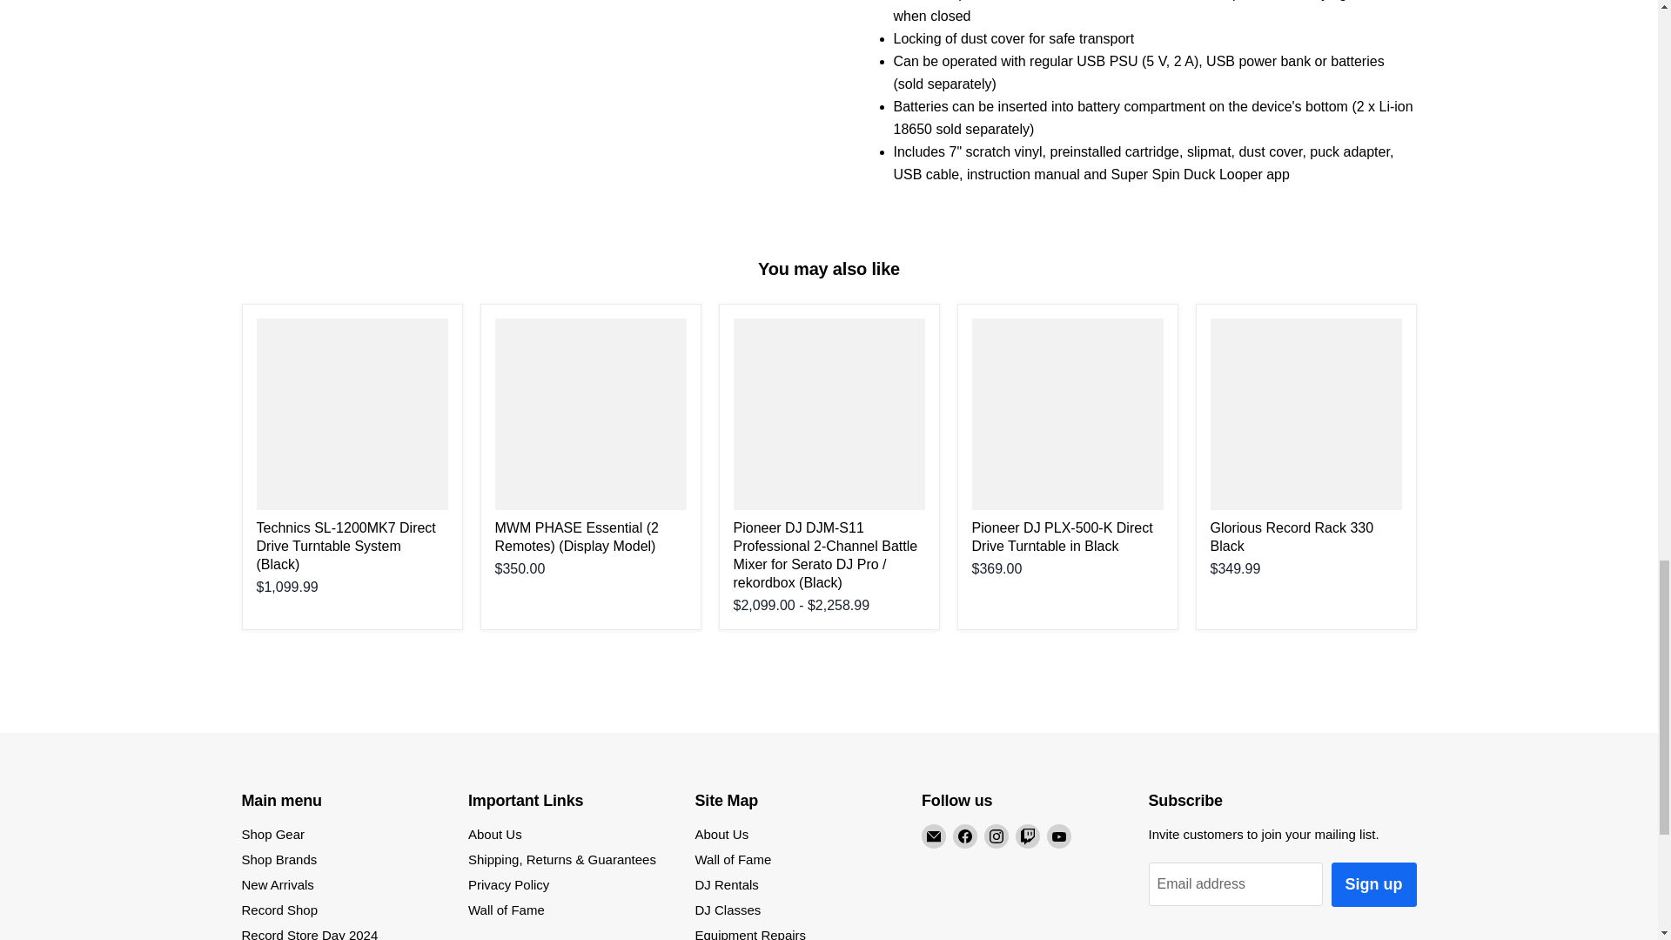  What do you see at coordinates (964, 836) in the screenshot?
I see `Facebook` at bounding box center [964, 836].